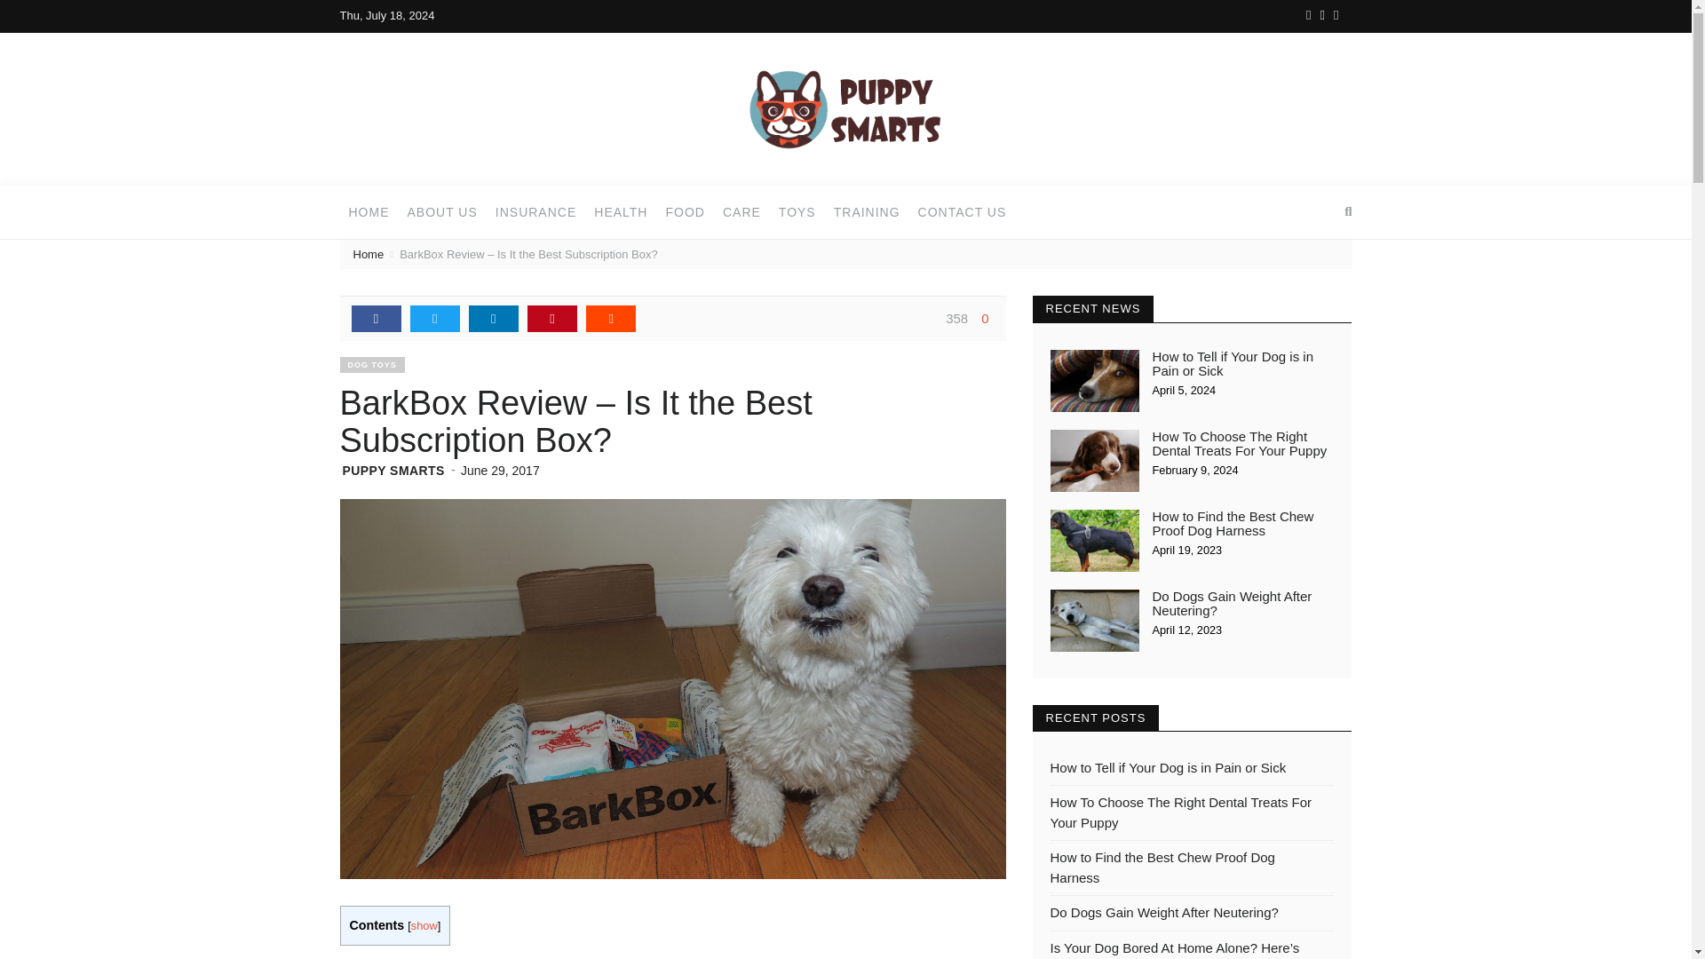  I want to click on CARE, so click(742, 211).